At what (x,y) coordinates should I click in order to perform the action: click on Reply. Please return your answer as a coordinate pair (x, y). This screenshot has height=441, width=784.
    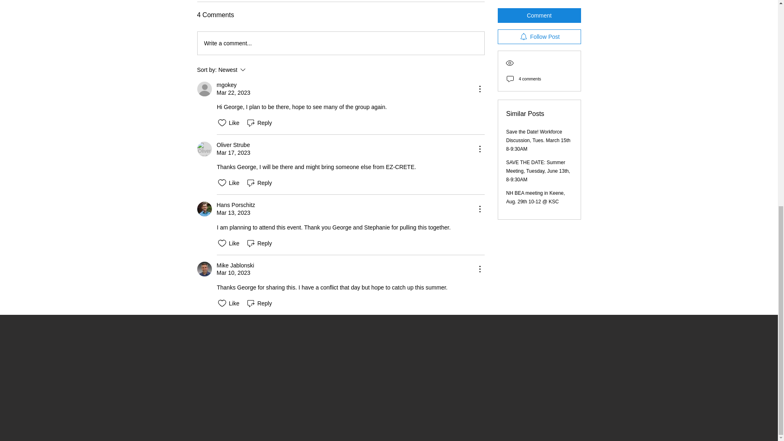
    Looking at the image, I should click on (259, 243).